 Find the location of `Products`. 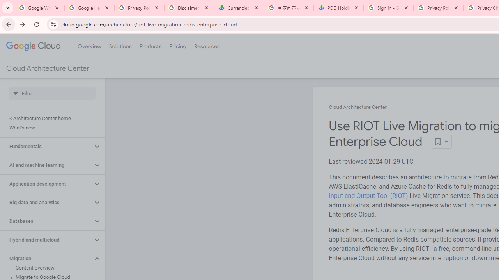

Products is located at coordinates (150, 46).